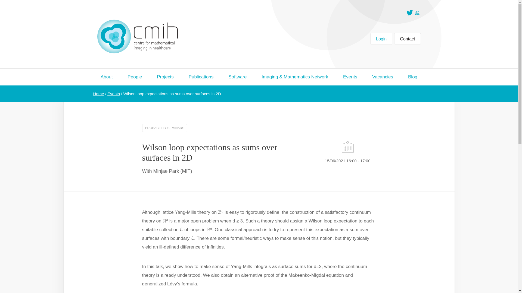 This screenshot has height=293, width=522. Describe the element at coordinates (165, 77) in the screenshot. I see `Projects` at that location.